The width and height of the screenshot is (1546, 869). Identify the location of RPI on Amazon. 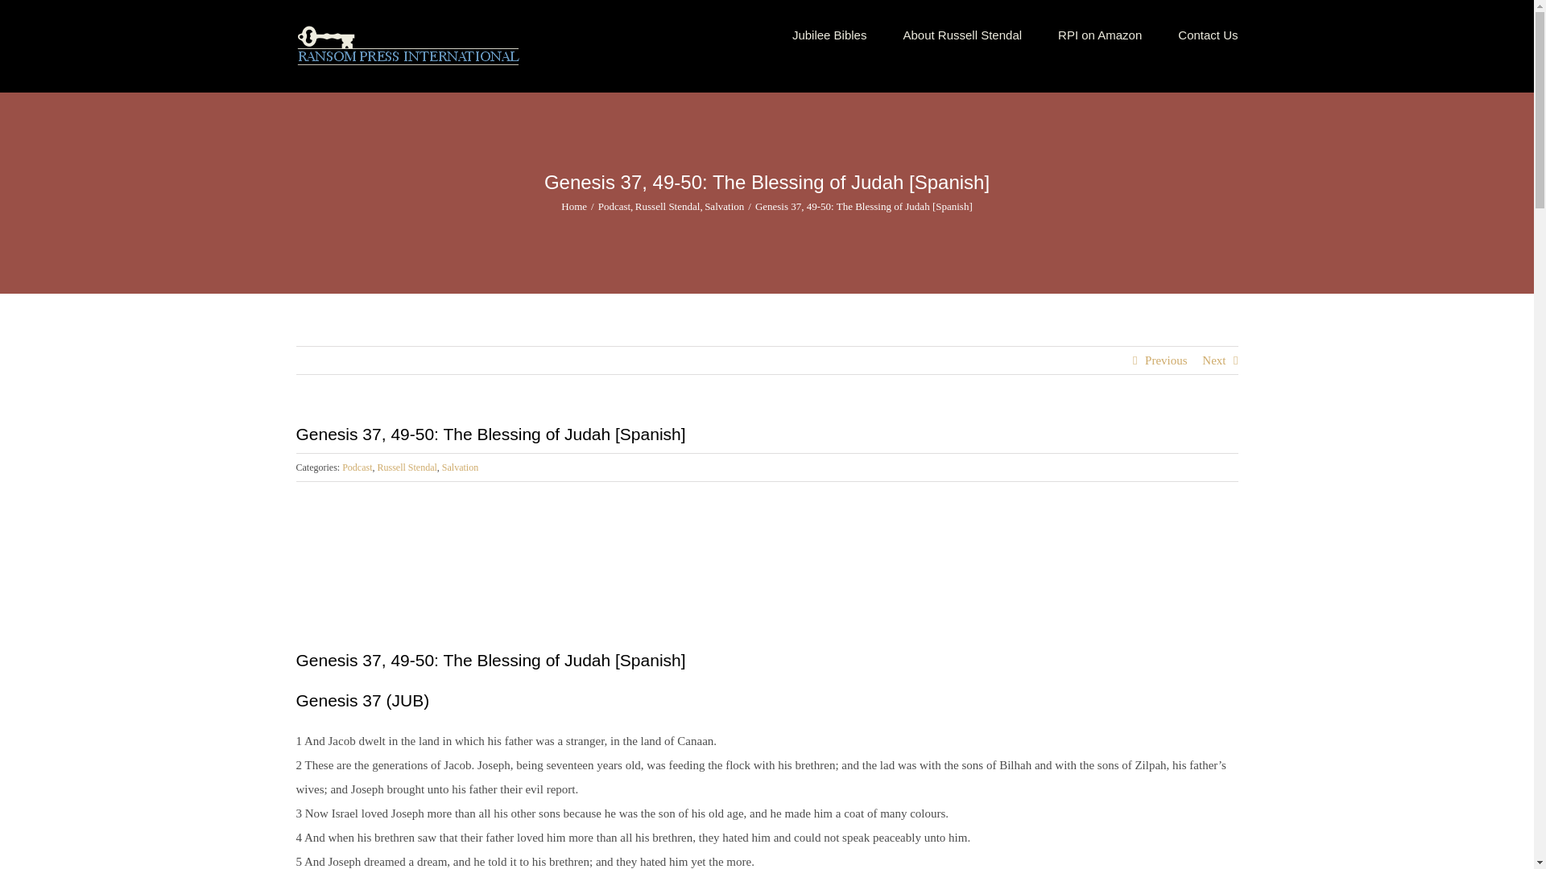
(1100, 34).